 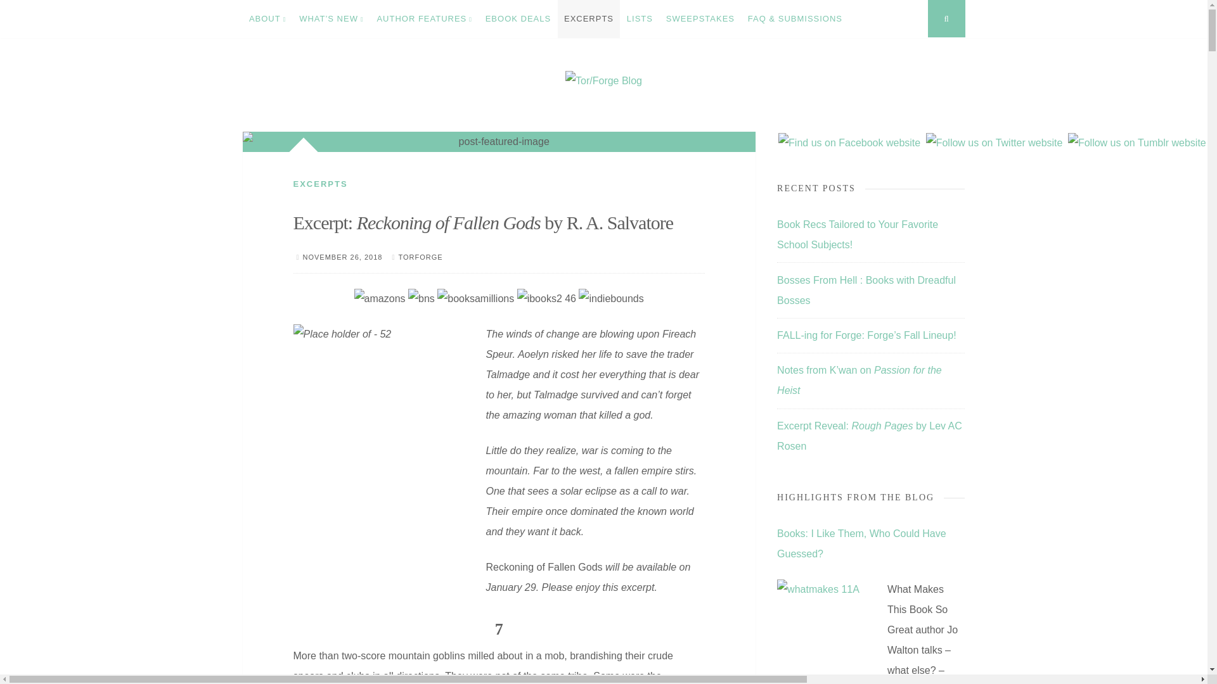 I want to click on LISTS, so click(x=639, y=19).